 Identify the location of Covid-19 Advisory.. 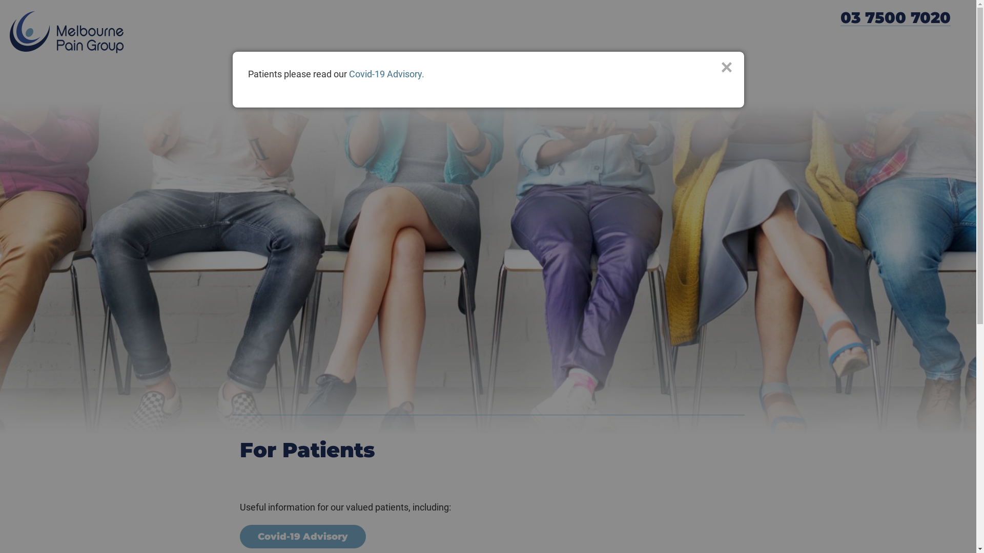
(386, 74).